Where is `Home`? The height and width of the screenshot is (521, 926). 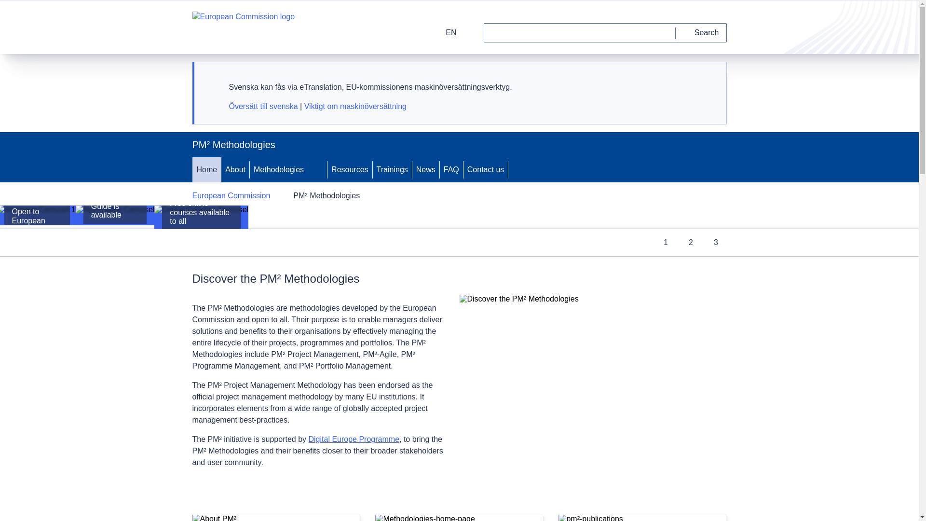 Home is located at coordinates (206, 170).